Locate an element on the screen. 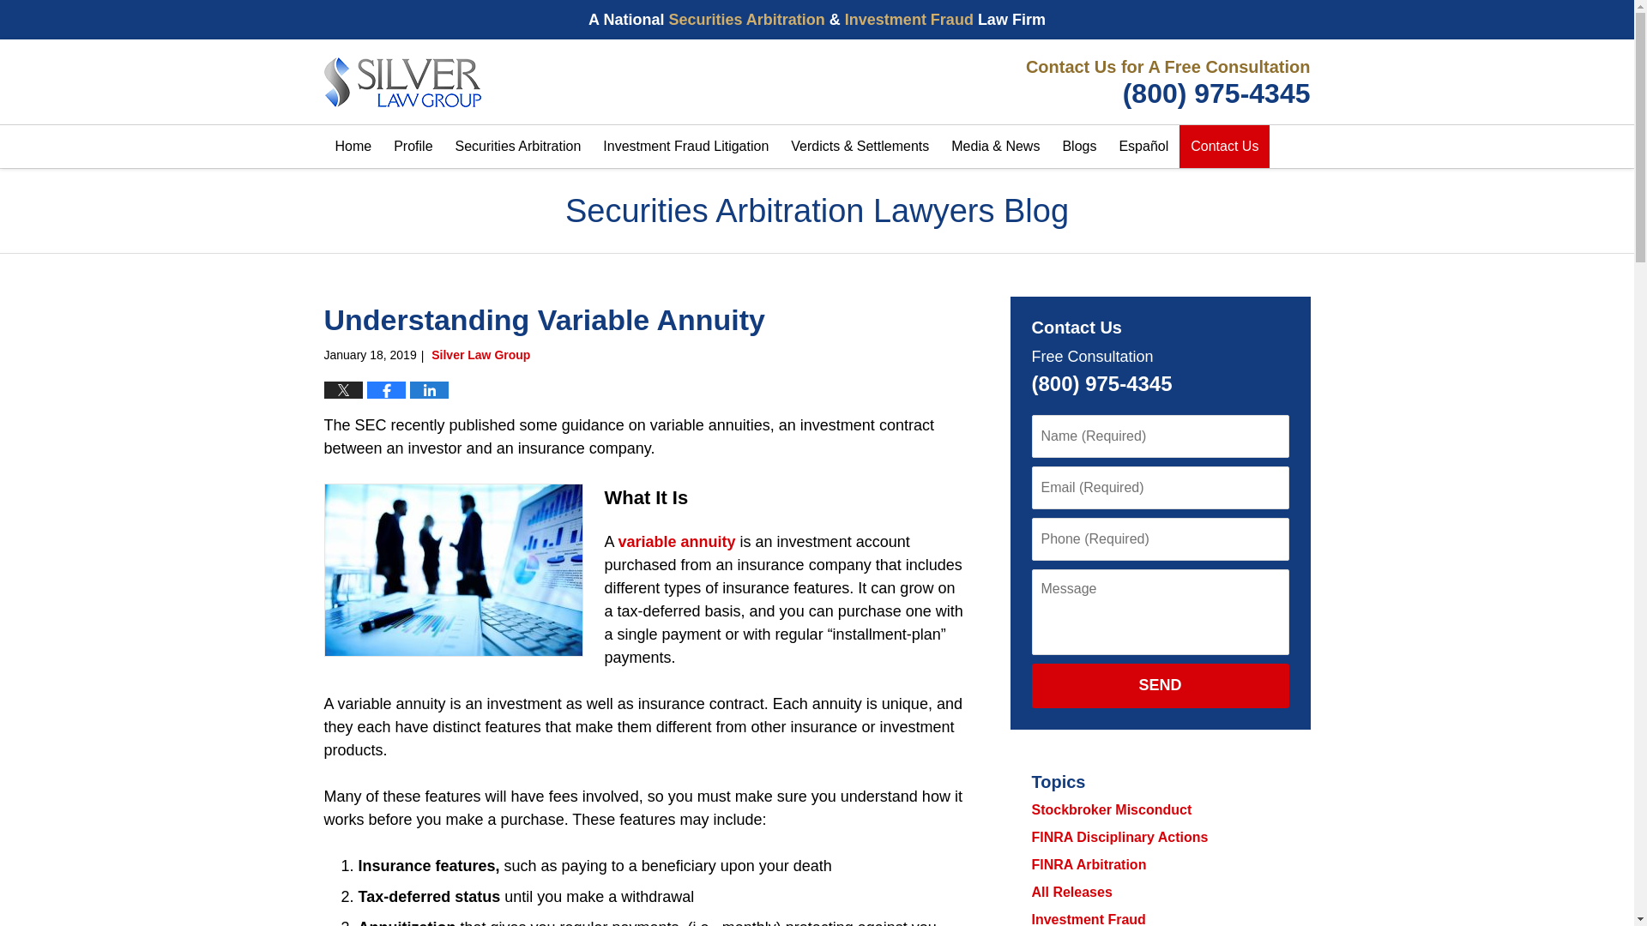  Blogs is located at coordinates (1078, 146).